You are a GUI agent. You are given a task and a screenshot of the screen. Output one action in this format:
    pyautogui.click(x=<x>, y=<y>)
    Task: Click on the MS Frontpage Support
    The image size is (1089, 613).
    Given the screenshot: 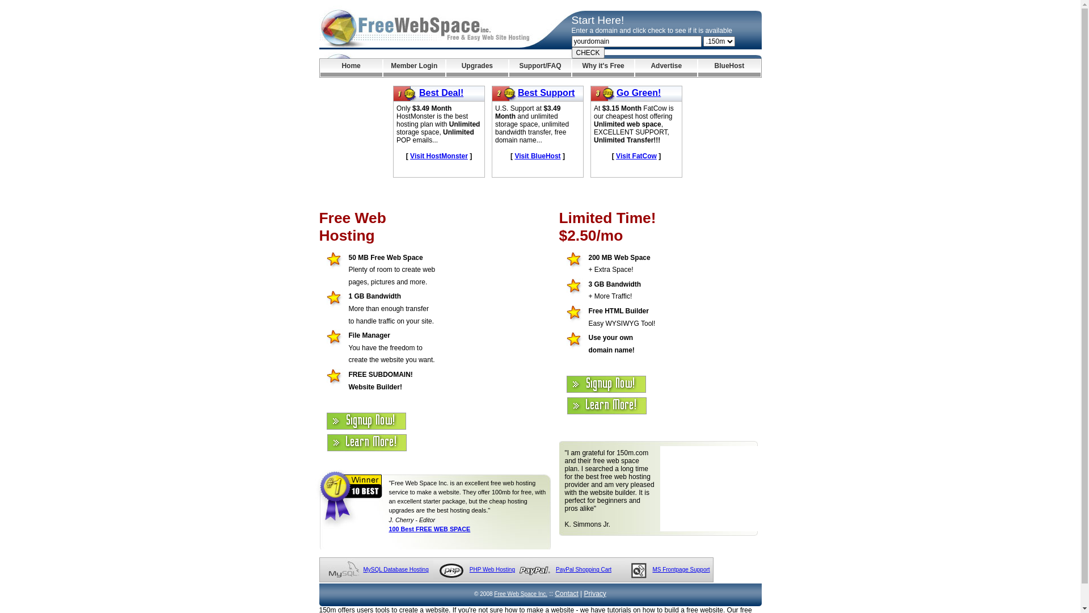 What is the action you would take?
    pyautogui.click(x=681, y=570)
    